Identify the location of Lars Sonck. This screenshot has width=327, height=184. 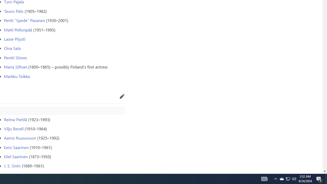
(13, 175).